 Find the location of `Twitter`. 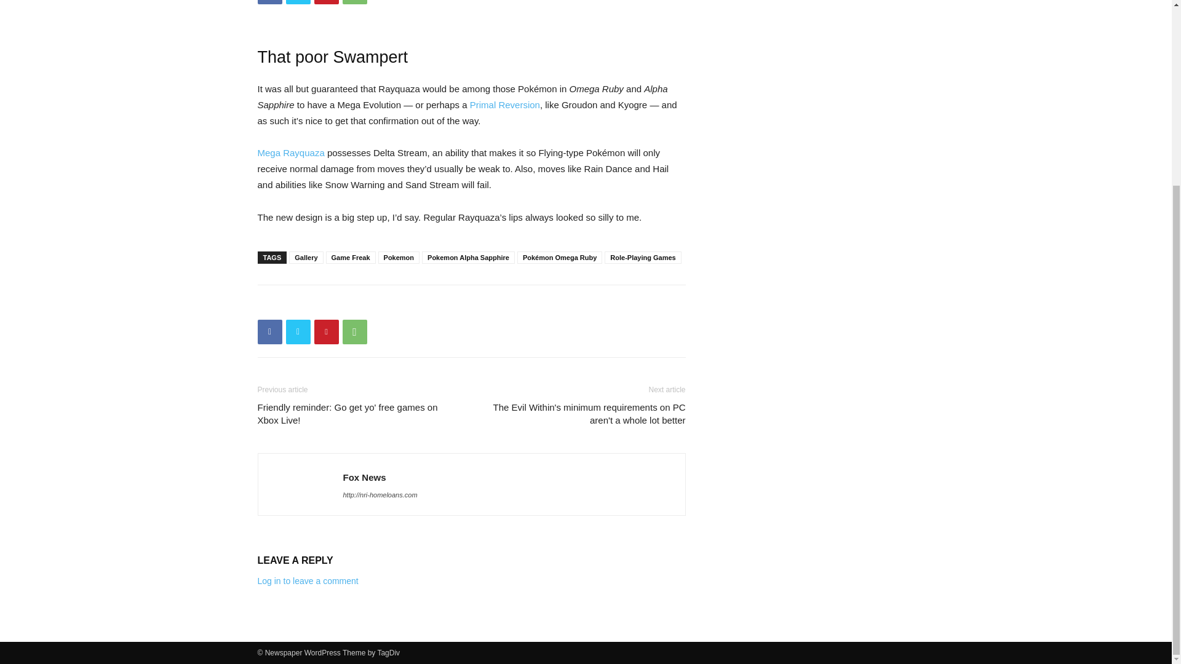

Twitter is located at coordinates (298, 332).